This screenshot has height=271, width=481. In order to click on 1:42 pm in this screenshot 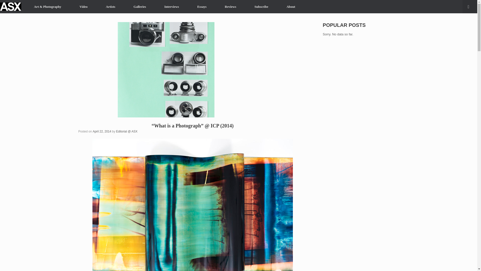, I will do `click(102, 131)`.